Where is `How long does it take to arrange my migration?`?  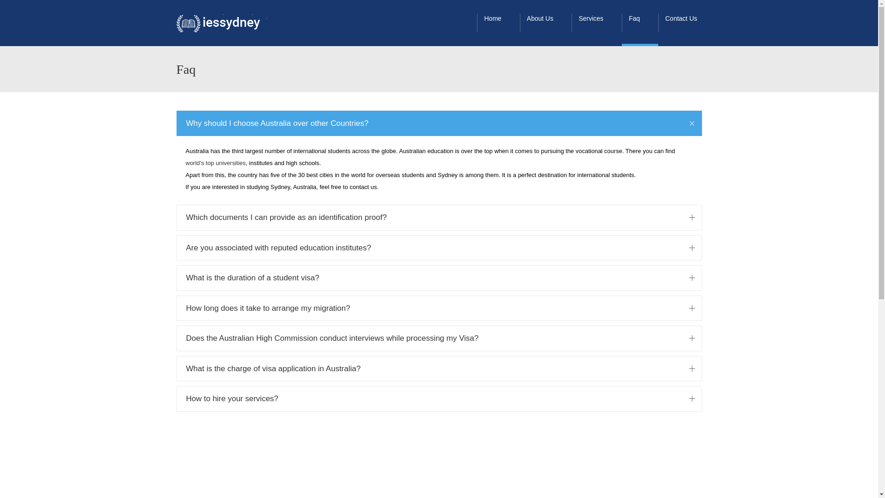
How long does it take to arrange my migration? is located at coordinates (439, 308).